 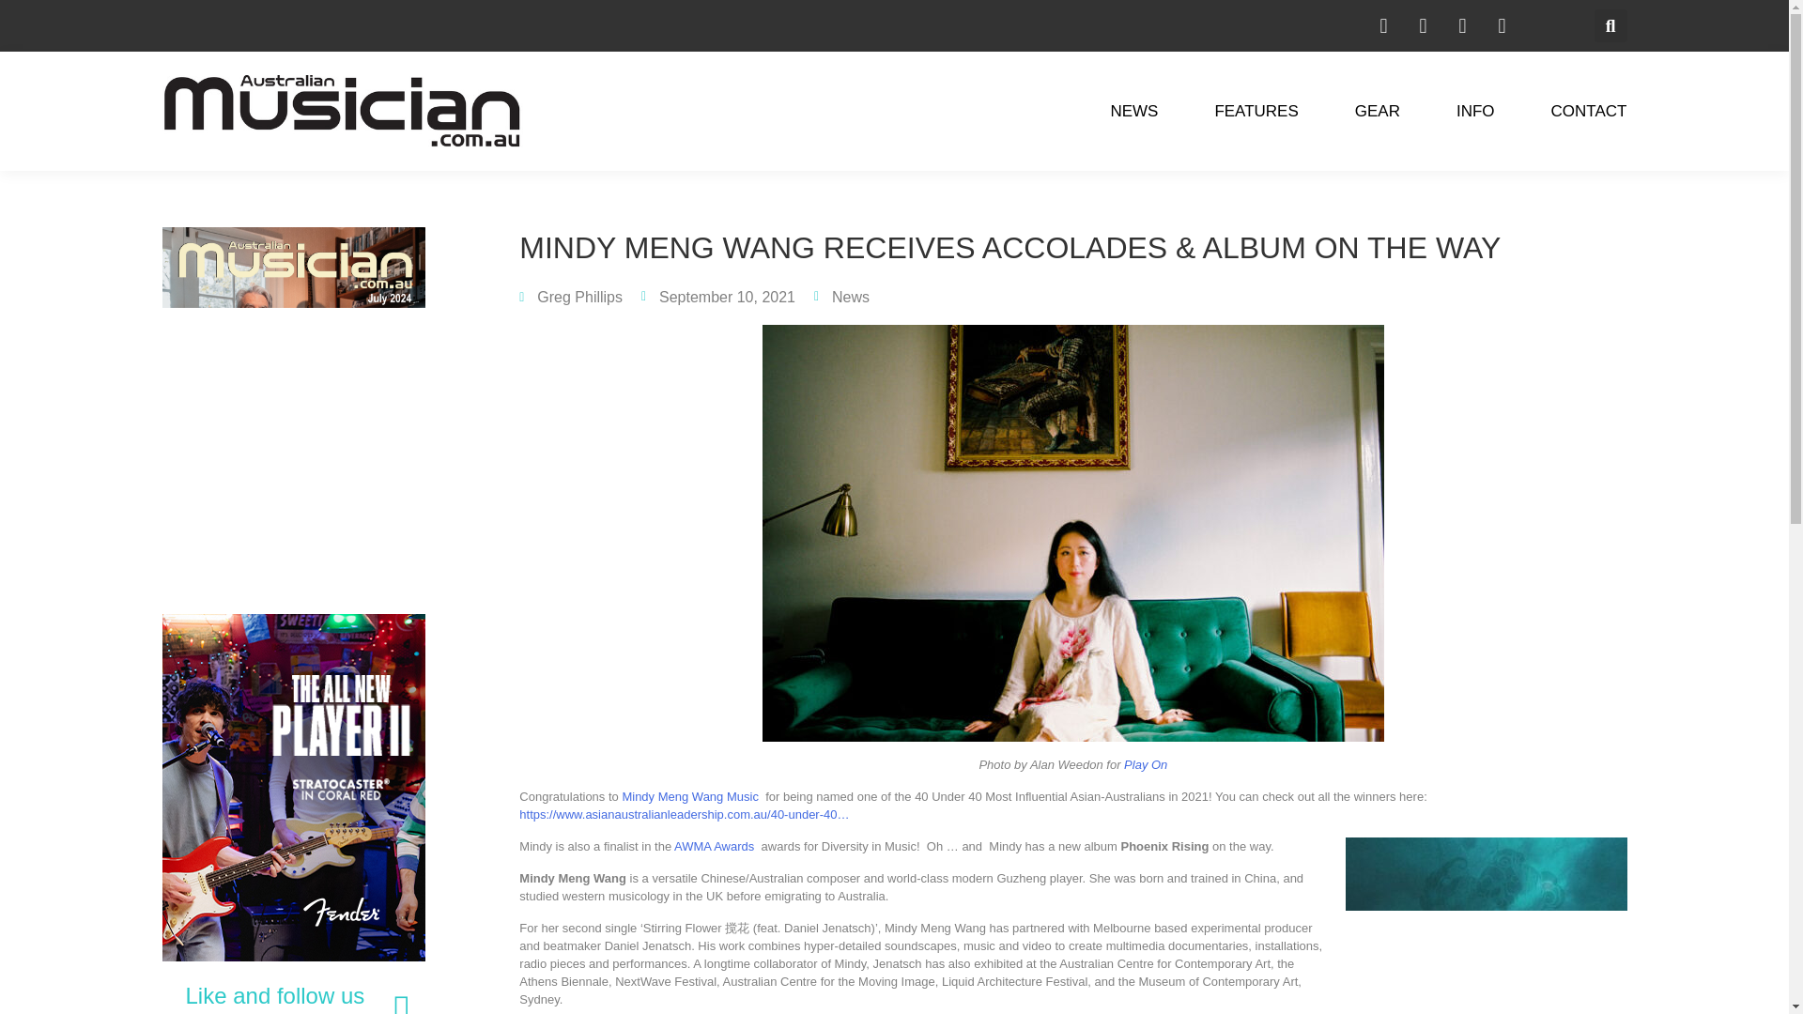 What do you see at coordinates (1461, 24) in the screenshot?
I see `Twitter` at bounding box center [1461, 24].